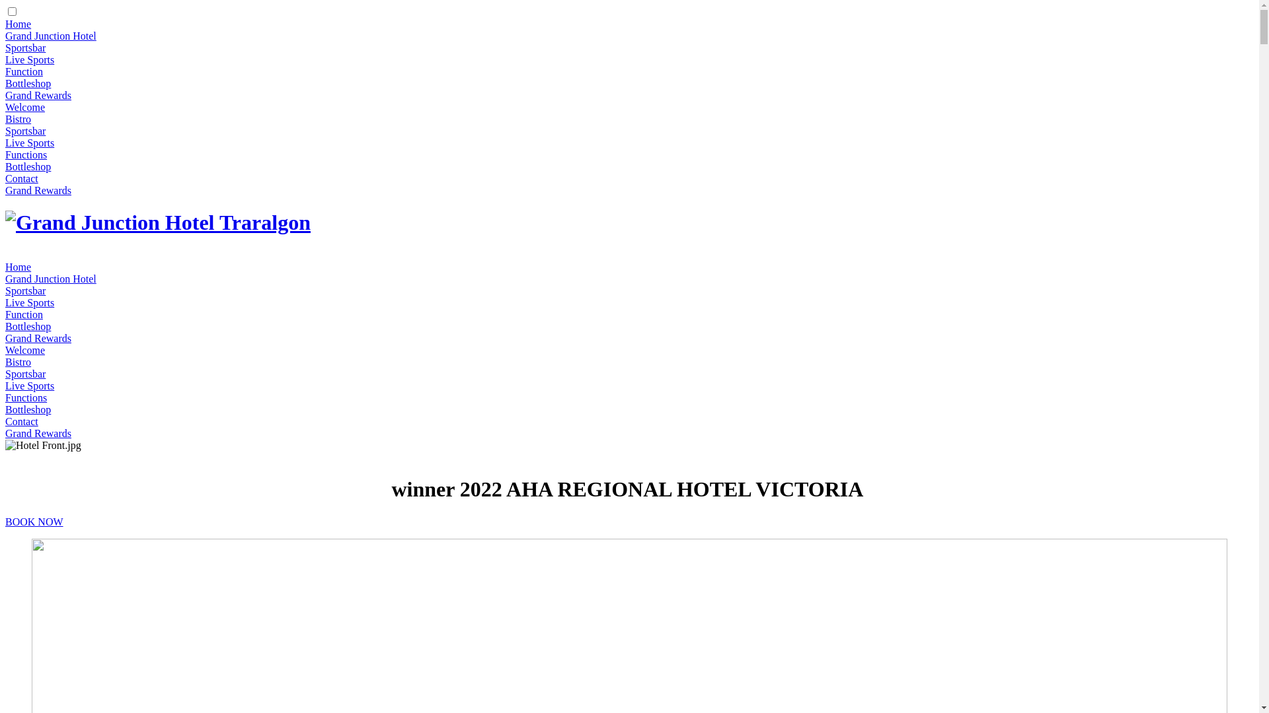  What do you see at coordinates (24, 314) in the screenshot?
I see `Function` at bounding box center [24, 314].